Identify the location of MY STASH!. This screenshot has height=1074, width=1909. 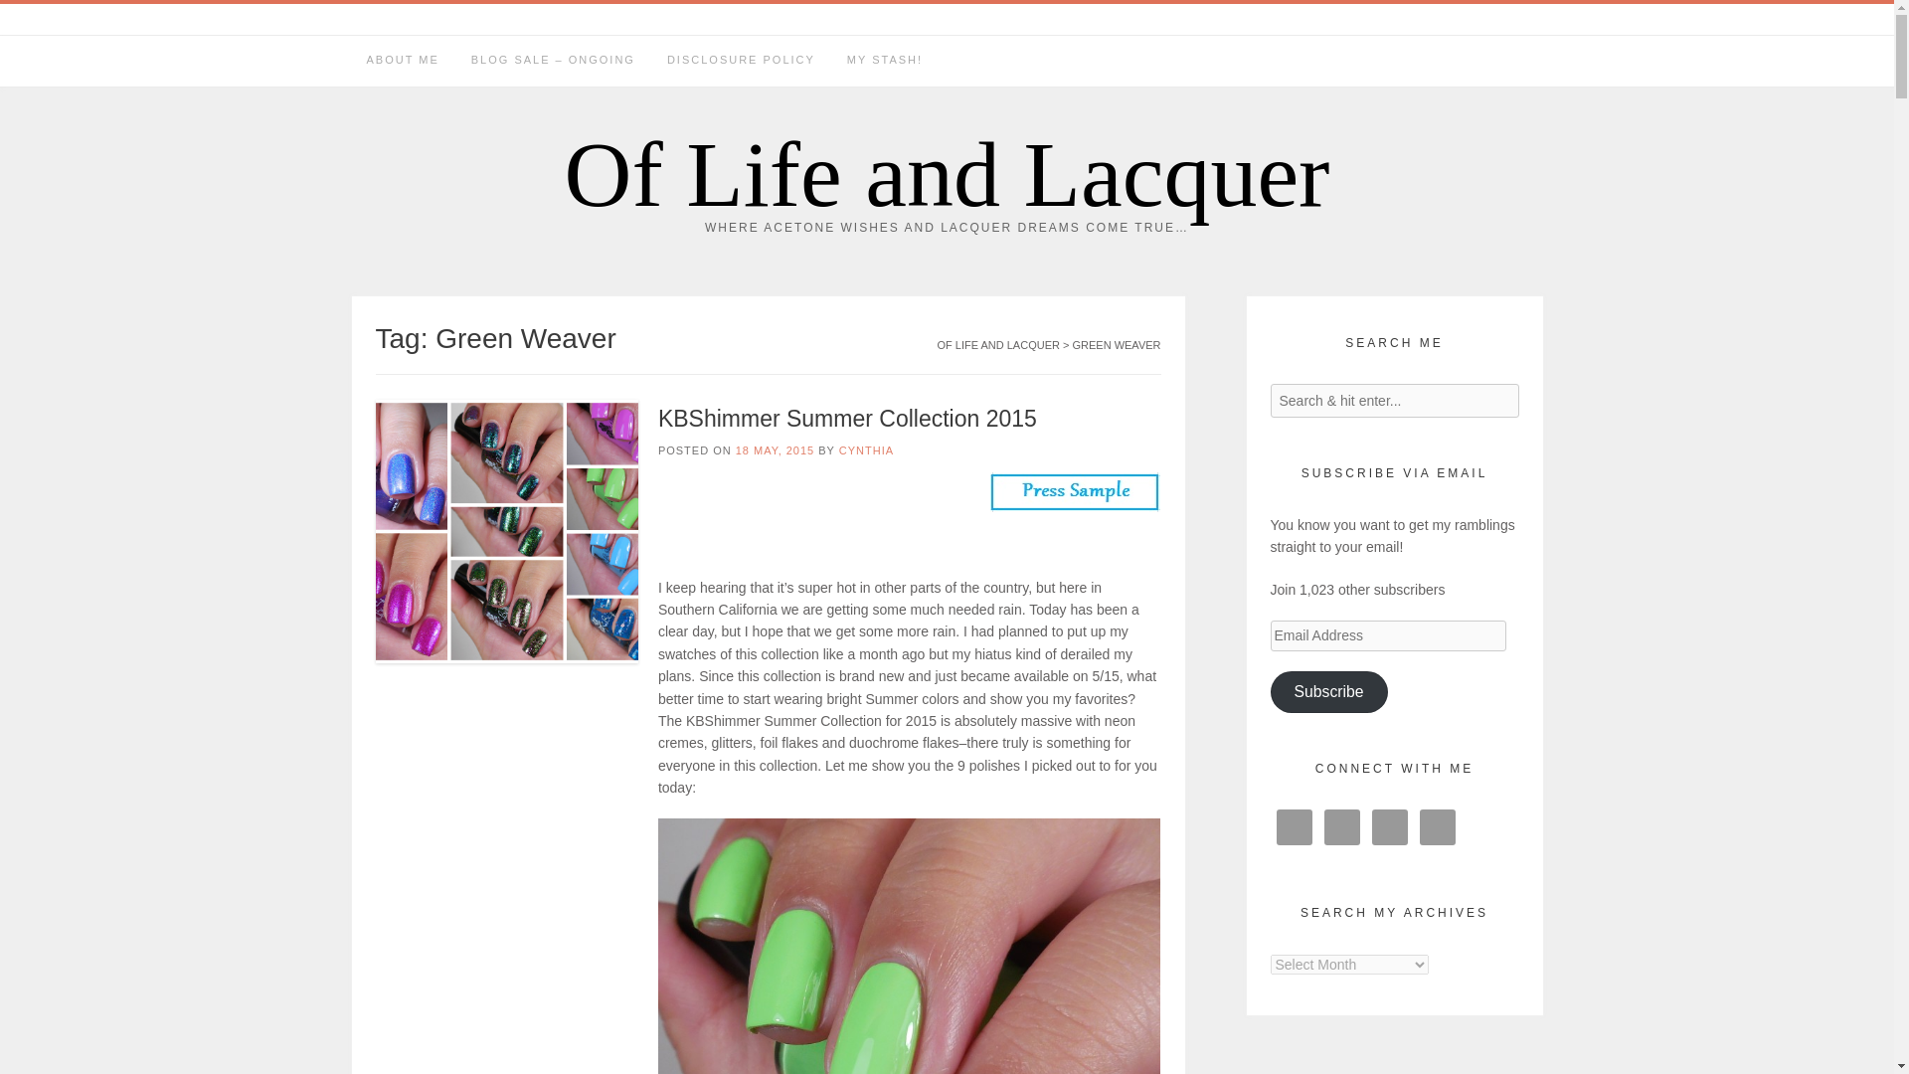
(885, 61).